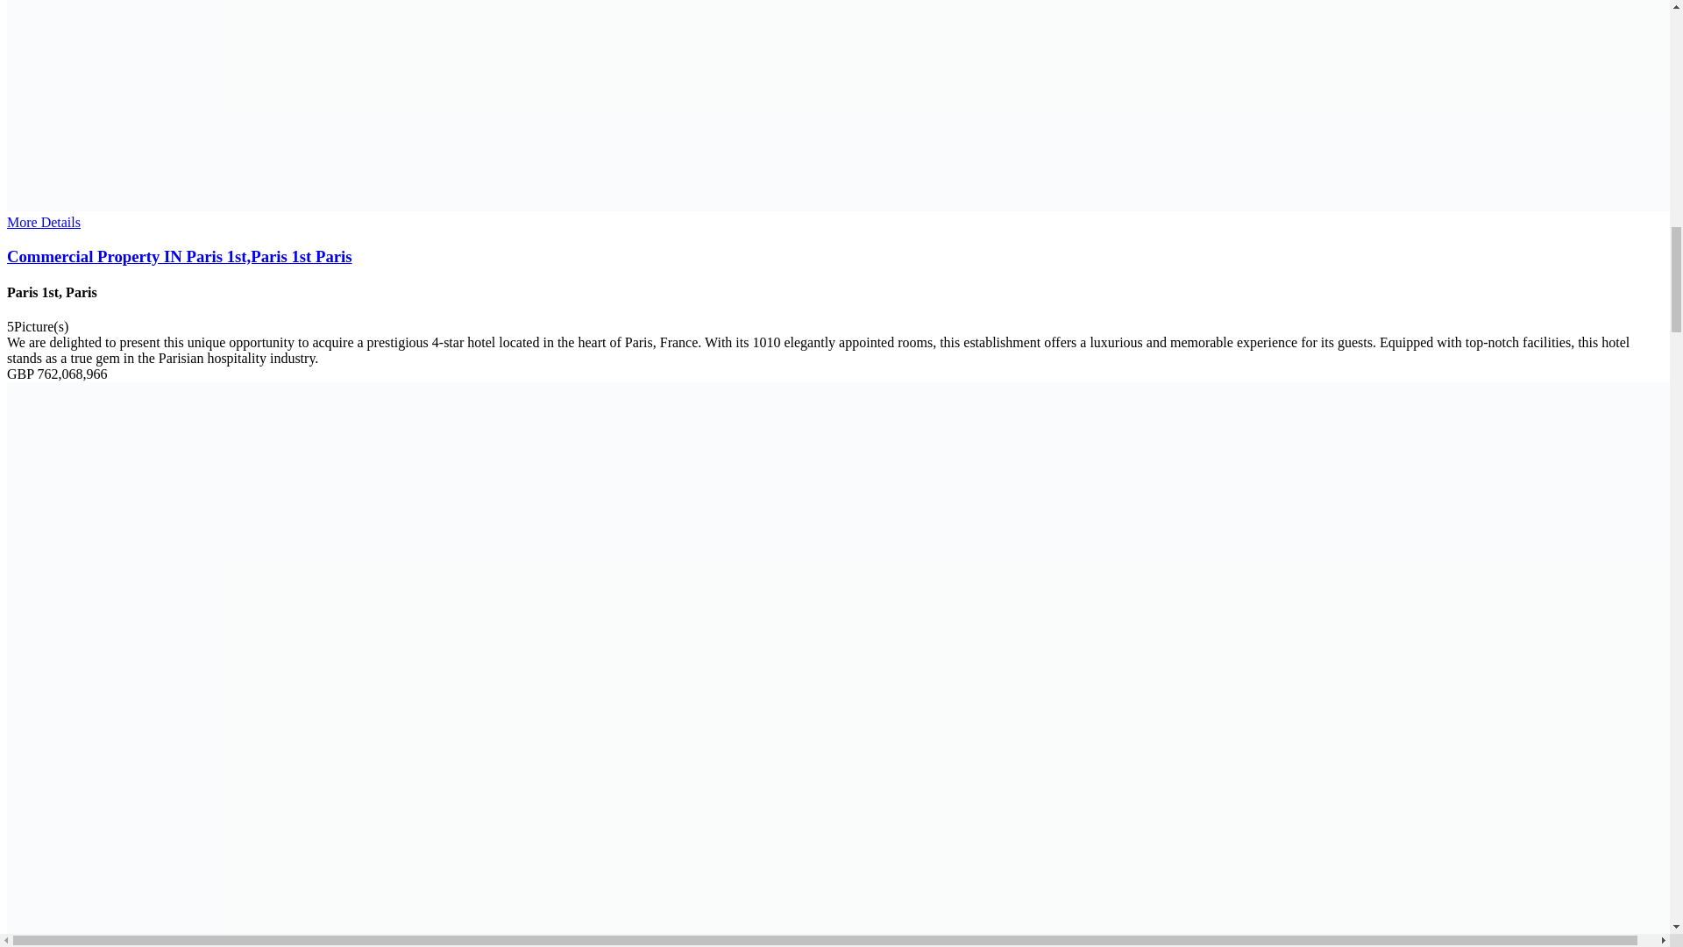 The image size is (1683, 947). Describe the element at coordinates (834, 256) in the screenshot. I see `COMMERCIAL PROPERTY IN PARIS 1ST,PARIS 1ST PARIS` at that location.